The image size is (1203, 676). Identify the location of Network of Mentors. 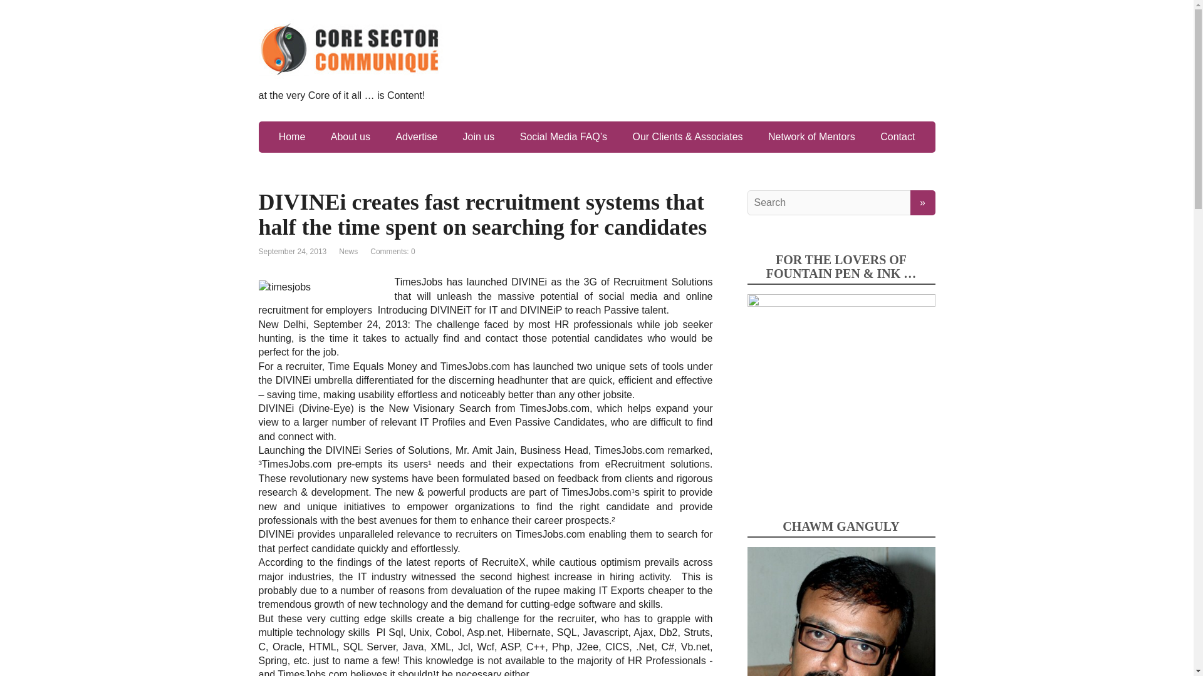
(811, 137).